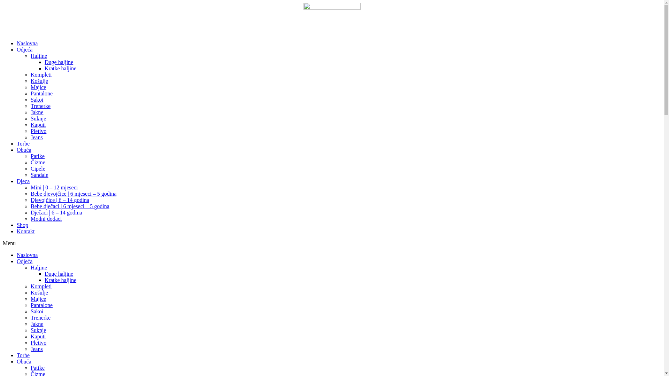  What do you see at coordinates (59, 274) in the screenshot?
I see `Duge haljine` at bounding box center [59, 274].